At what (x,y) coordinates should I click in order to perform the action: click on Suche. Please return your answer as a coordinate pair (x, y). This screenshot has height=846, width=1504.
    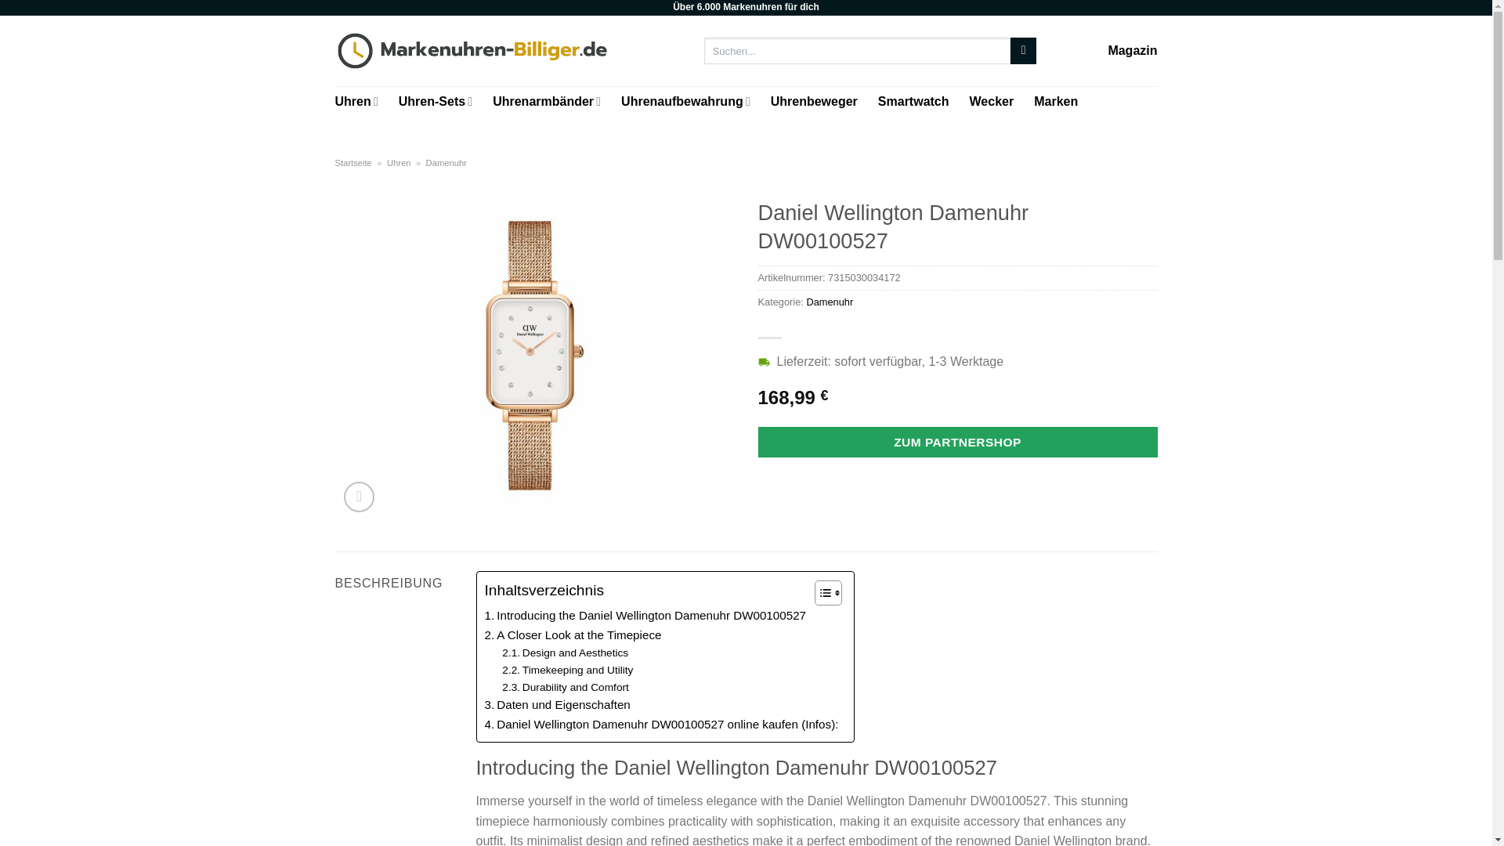
    Looking at the image, I should click on (1023, 50).